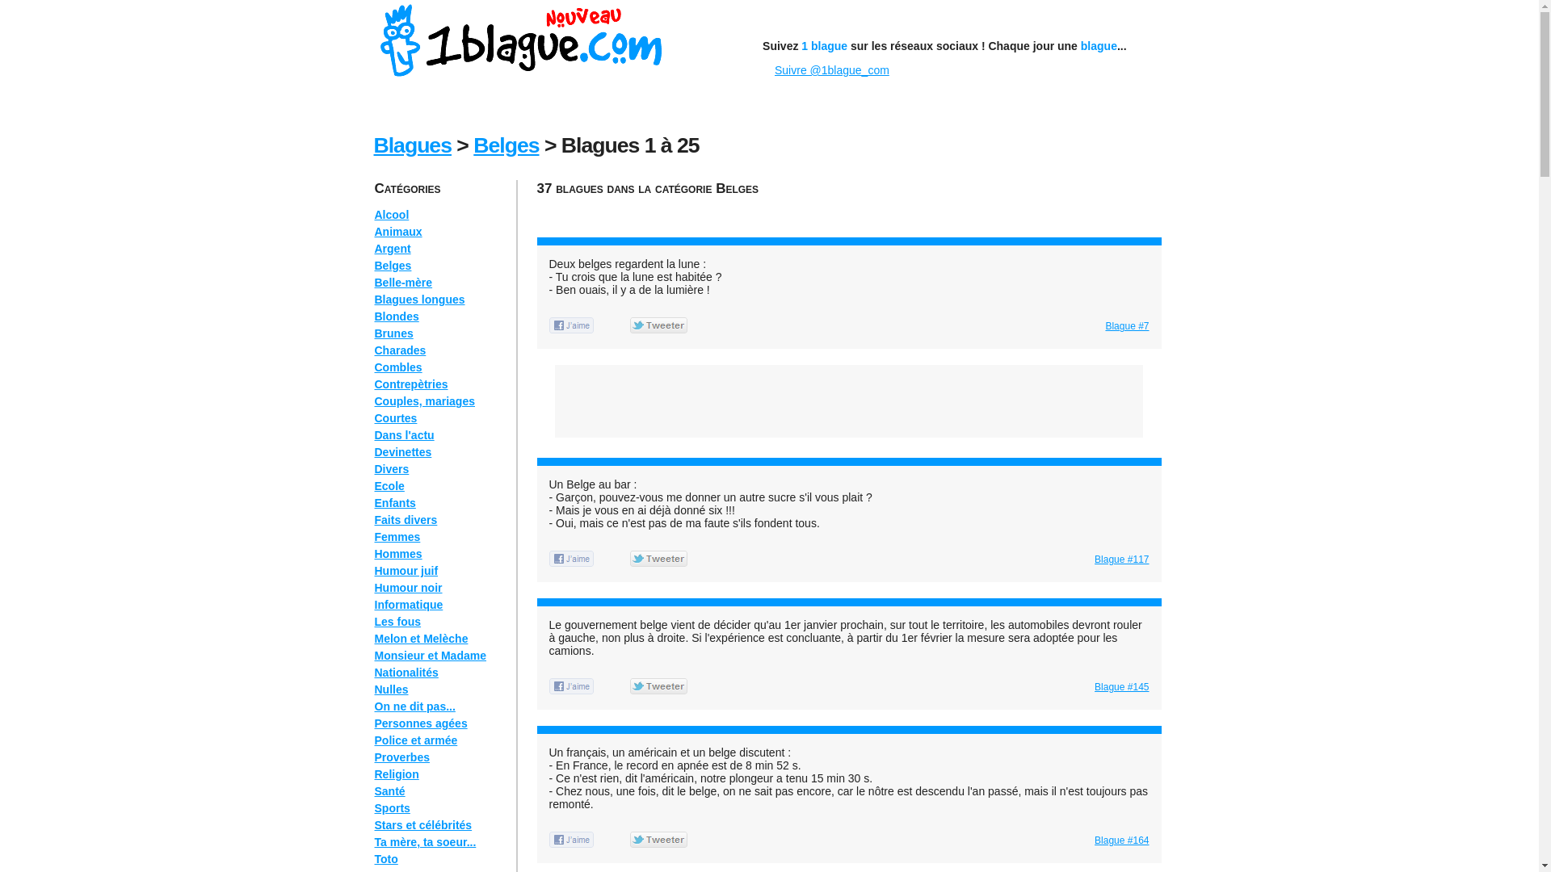 The width and height of the screenshot is (1551, 872). I want to click on Blondes, so click(397, 317).